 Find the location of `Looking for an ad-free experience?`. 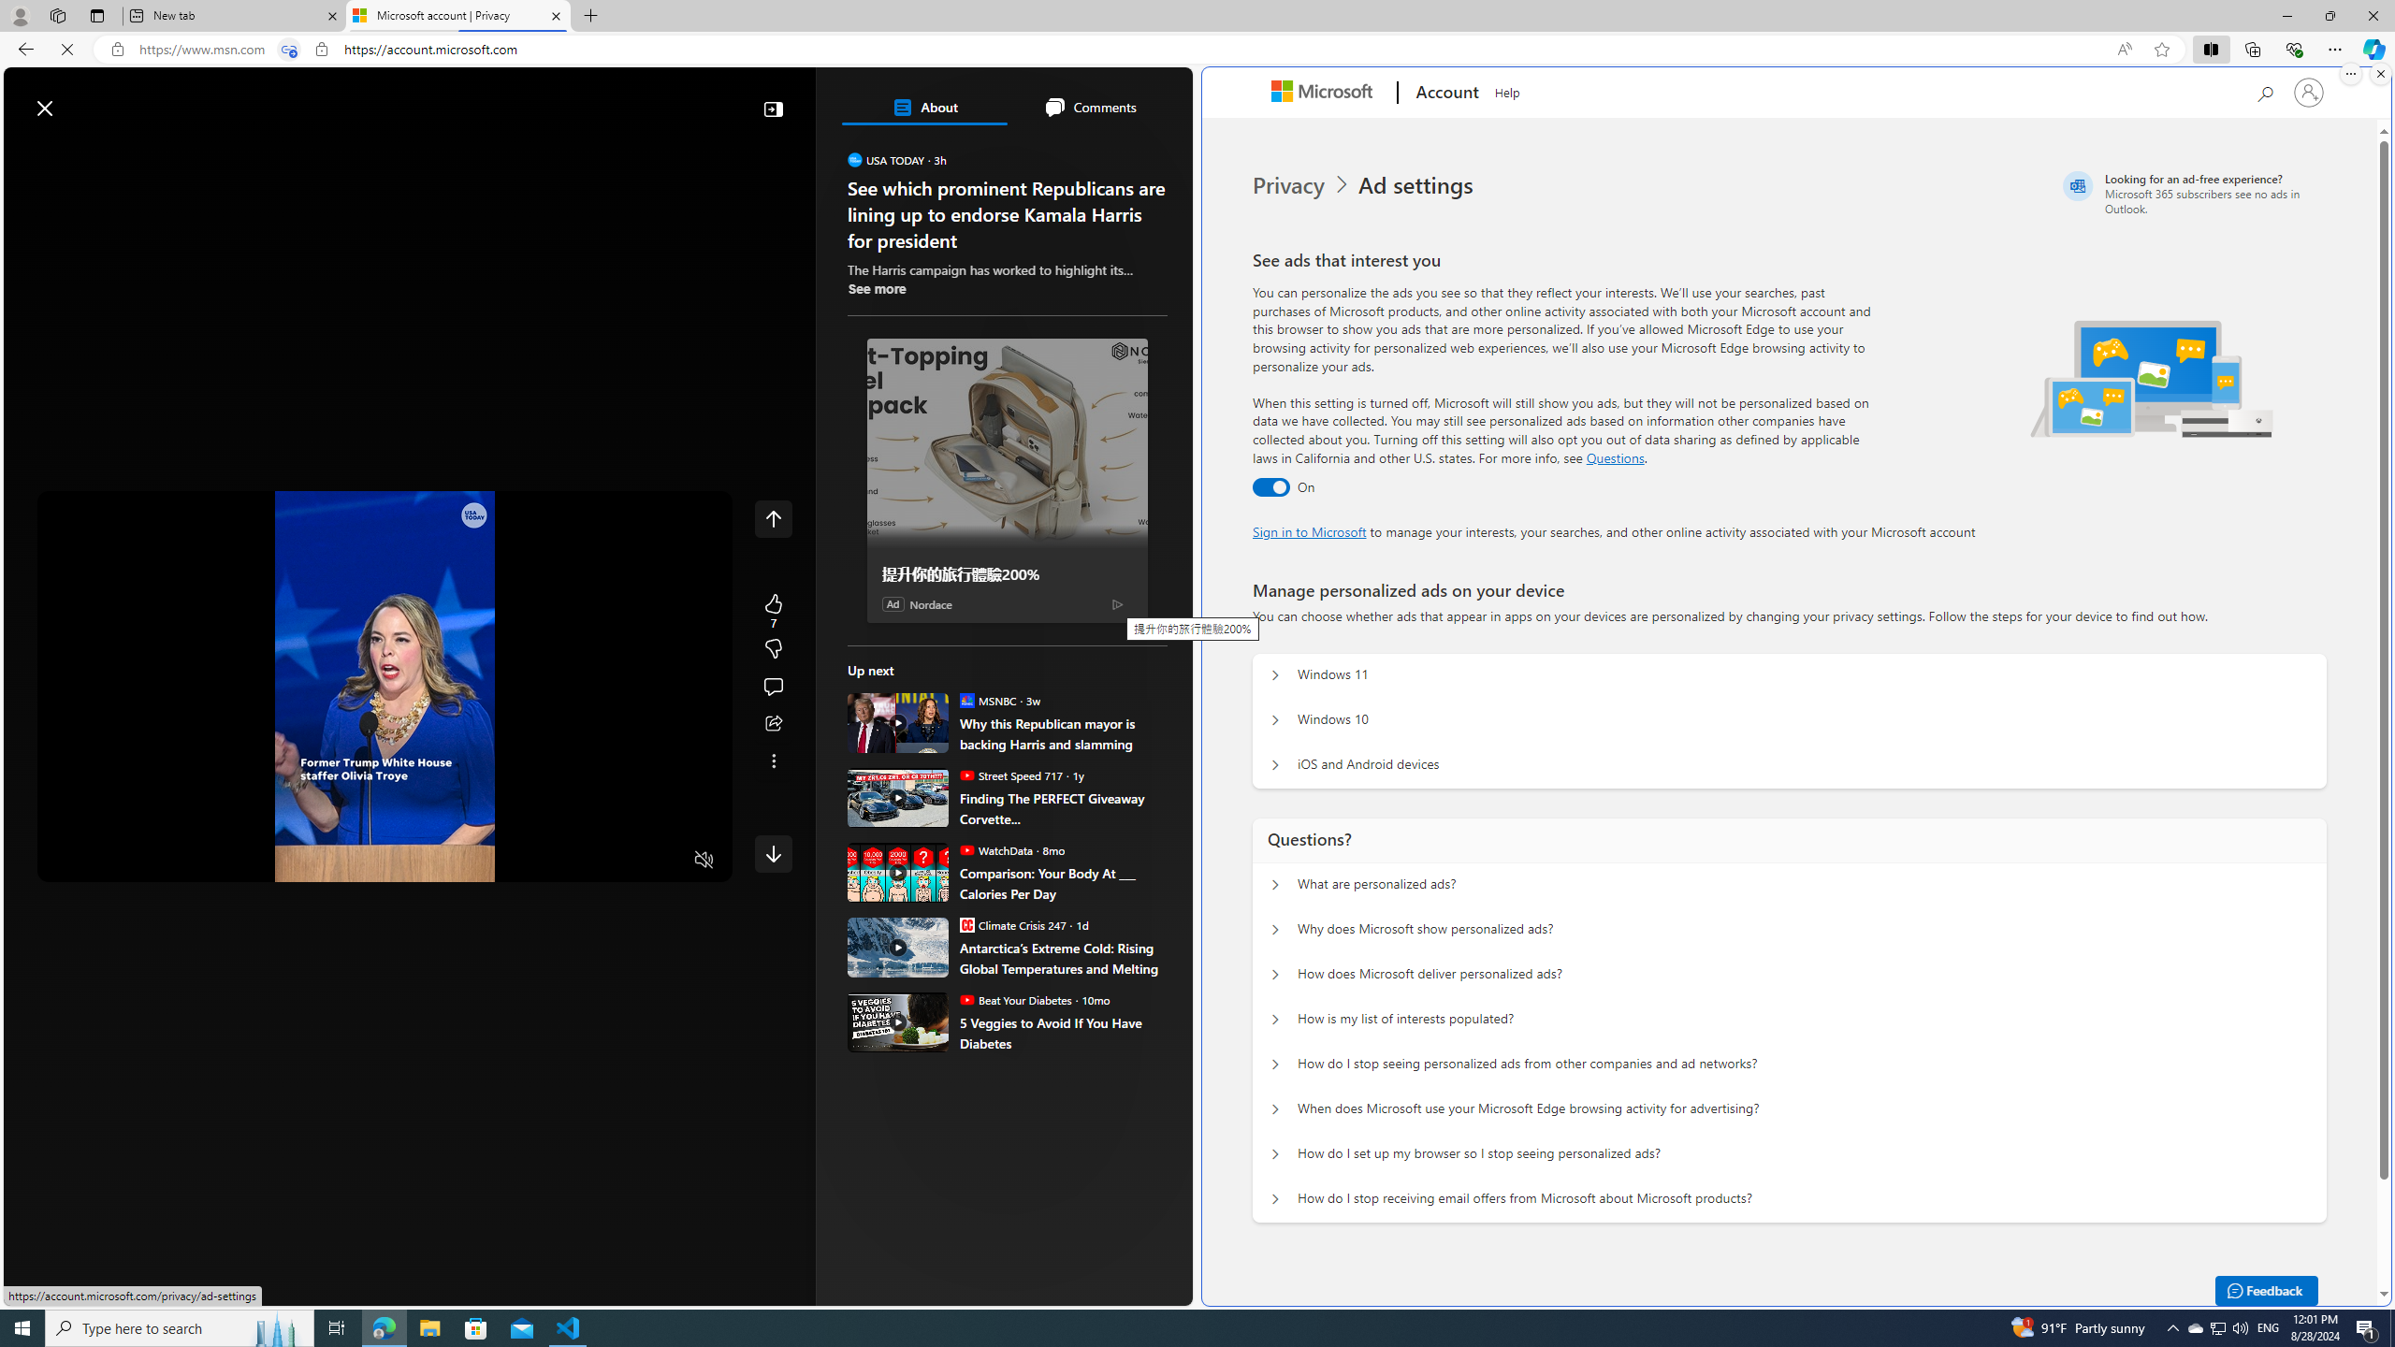

Looking for an ad-free experience? is located at coordinates (2191, 193).